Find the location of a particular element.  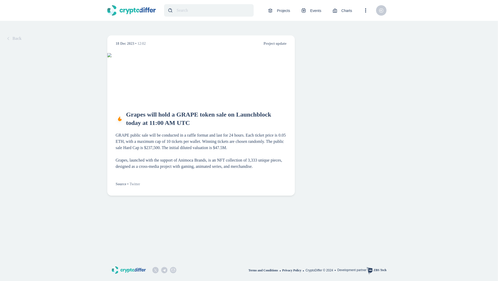

Back is located at coordinates (13, 39).